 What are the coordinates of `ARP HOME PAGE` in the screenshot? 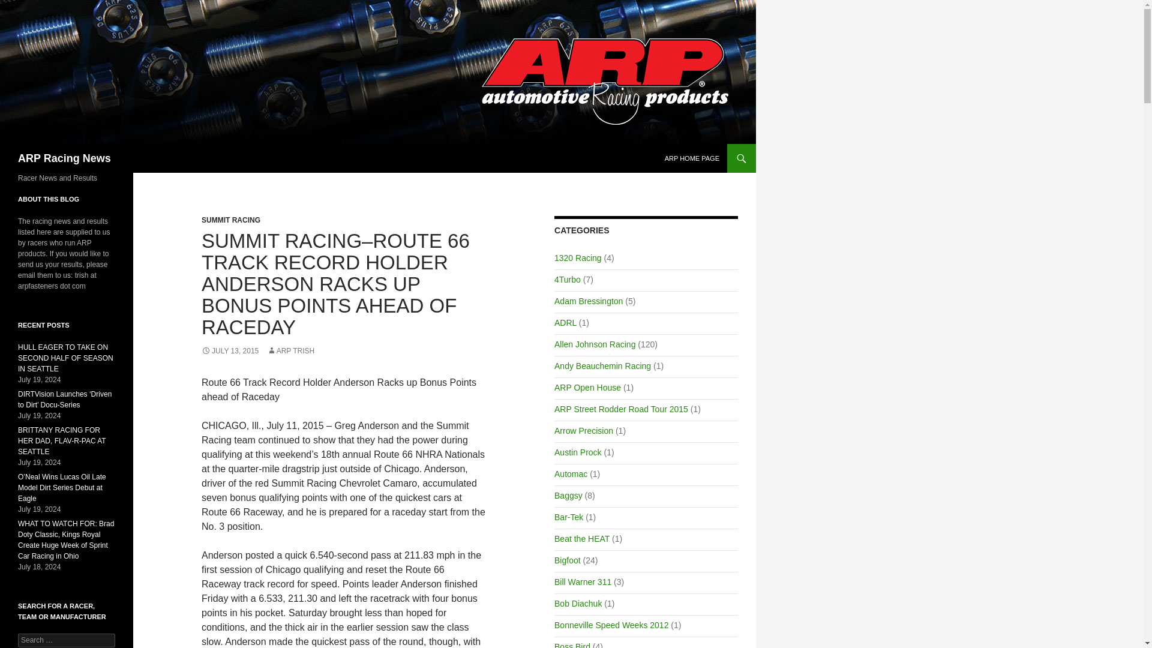 It's located at (692, 158).